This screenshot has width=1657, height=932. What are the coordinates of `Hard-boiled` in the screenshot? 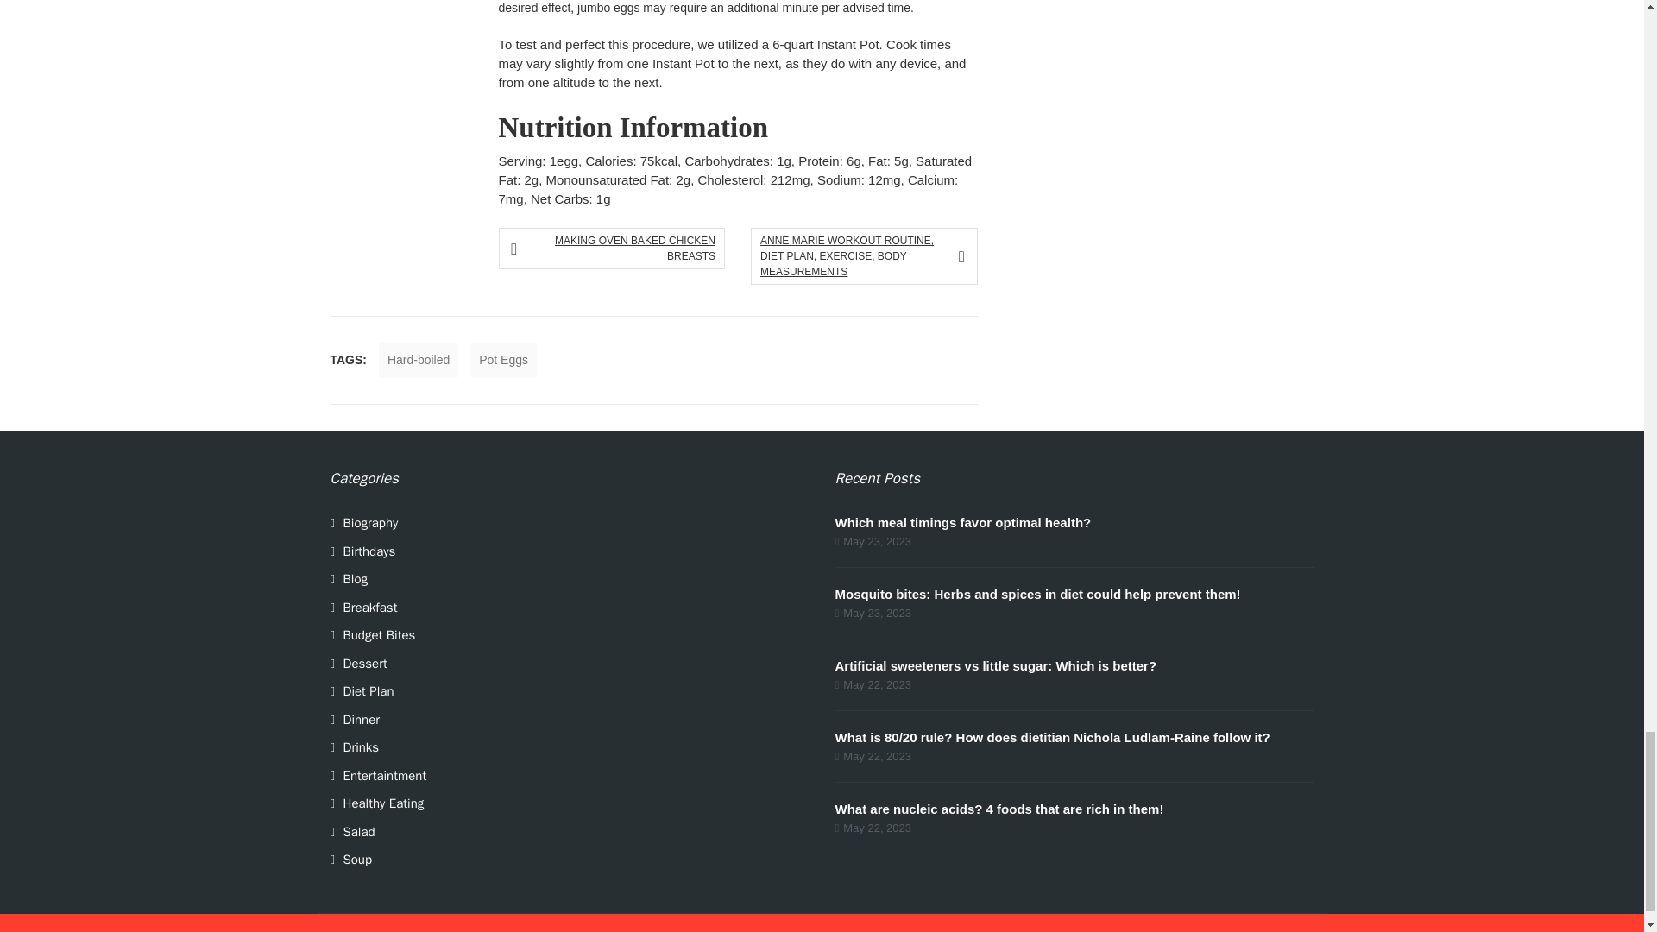 It's located at (419, 361).